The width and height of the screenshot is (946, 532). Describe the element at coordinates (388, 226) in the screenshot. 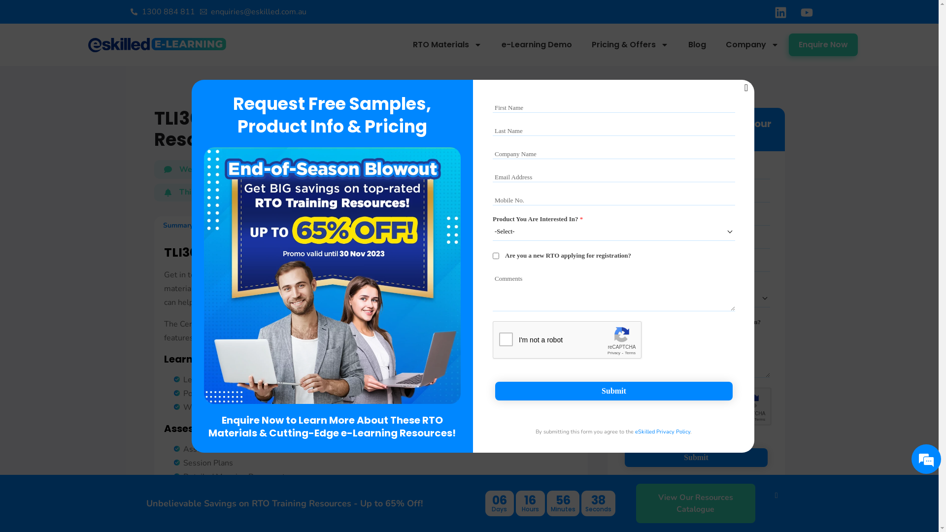

I see `Publisher` at that location.